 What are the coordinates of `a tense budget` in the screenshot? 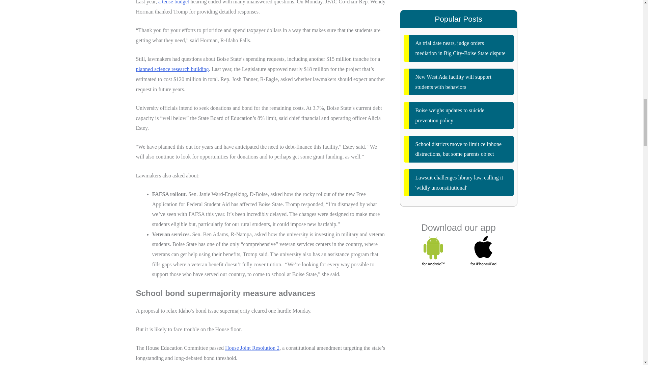 It's located at (173, 2).